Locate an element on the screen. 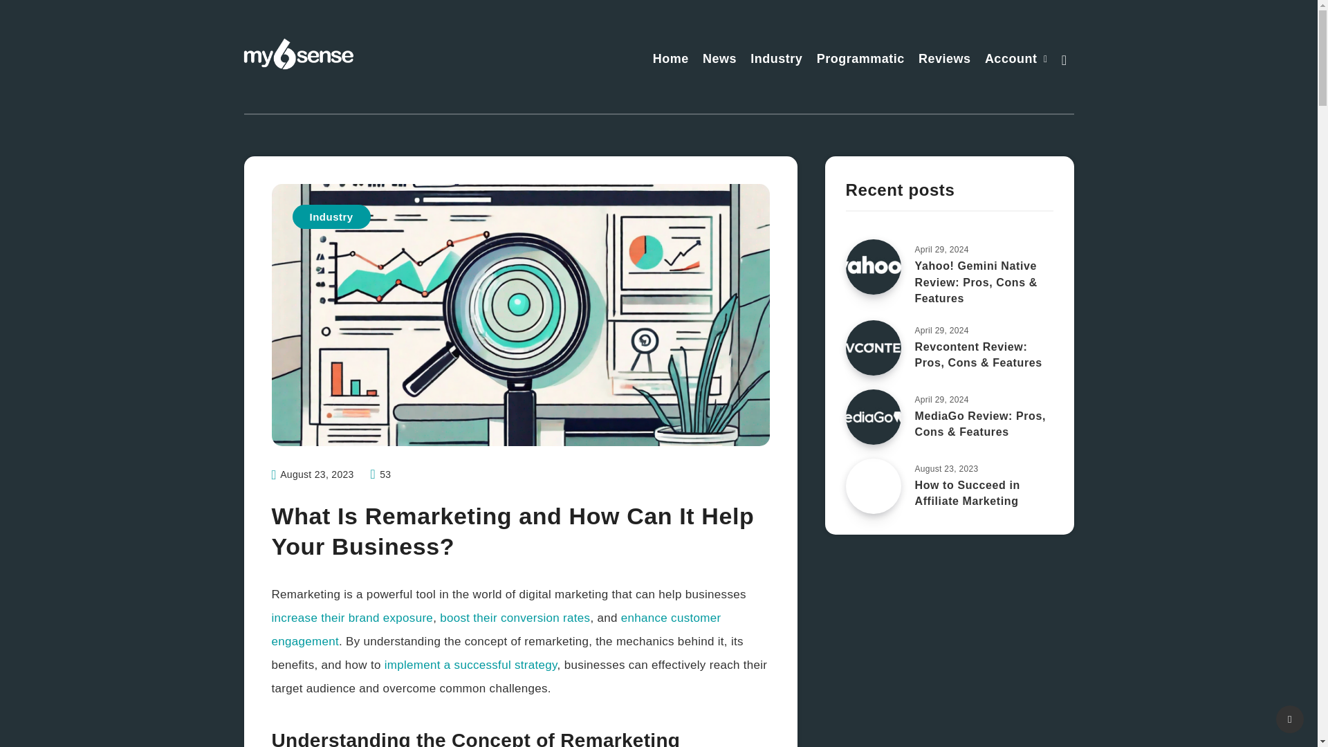  News is located at coordinates (719, 60).